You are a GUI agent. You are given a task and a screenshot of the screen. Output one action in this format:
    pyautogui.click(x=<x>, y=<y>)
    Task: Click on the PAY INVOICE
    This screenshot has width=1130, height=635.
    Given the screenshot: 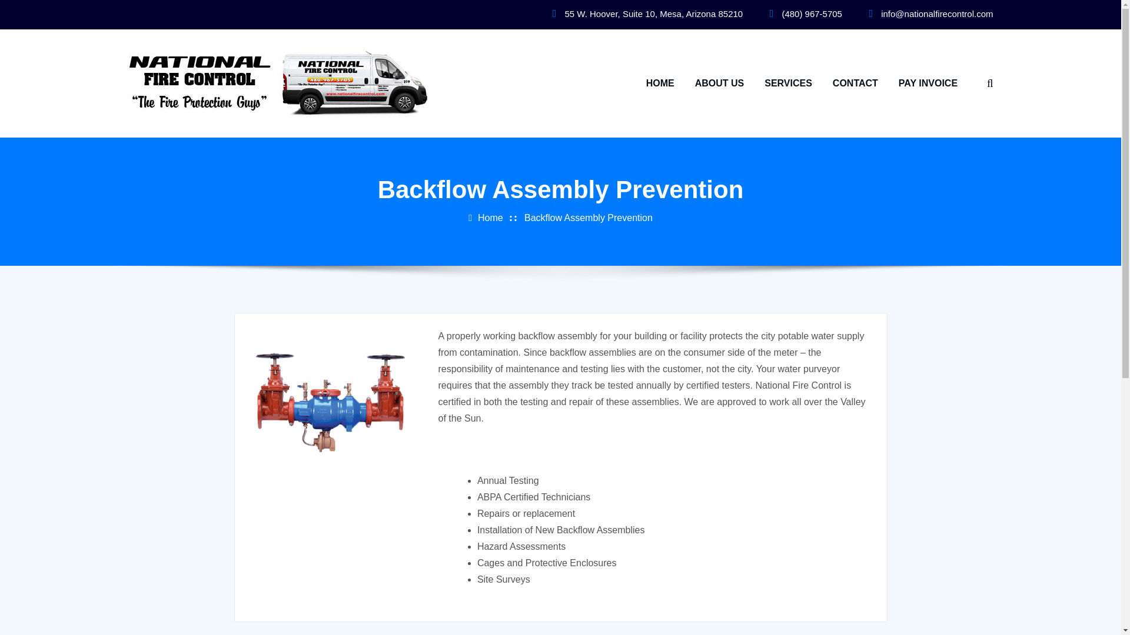 What is the action you would take?
    pyautogui.click(x=928, y=83)
    